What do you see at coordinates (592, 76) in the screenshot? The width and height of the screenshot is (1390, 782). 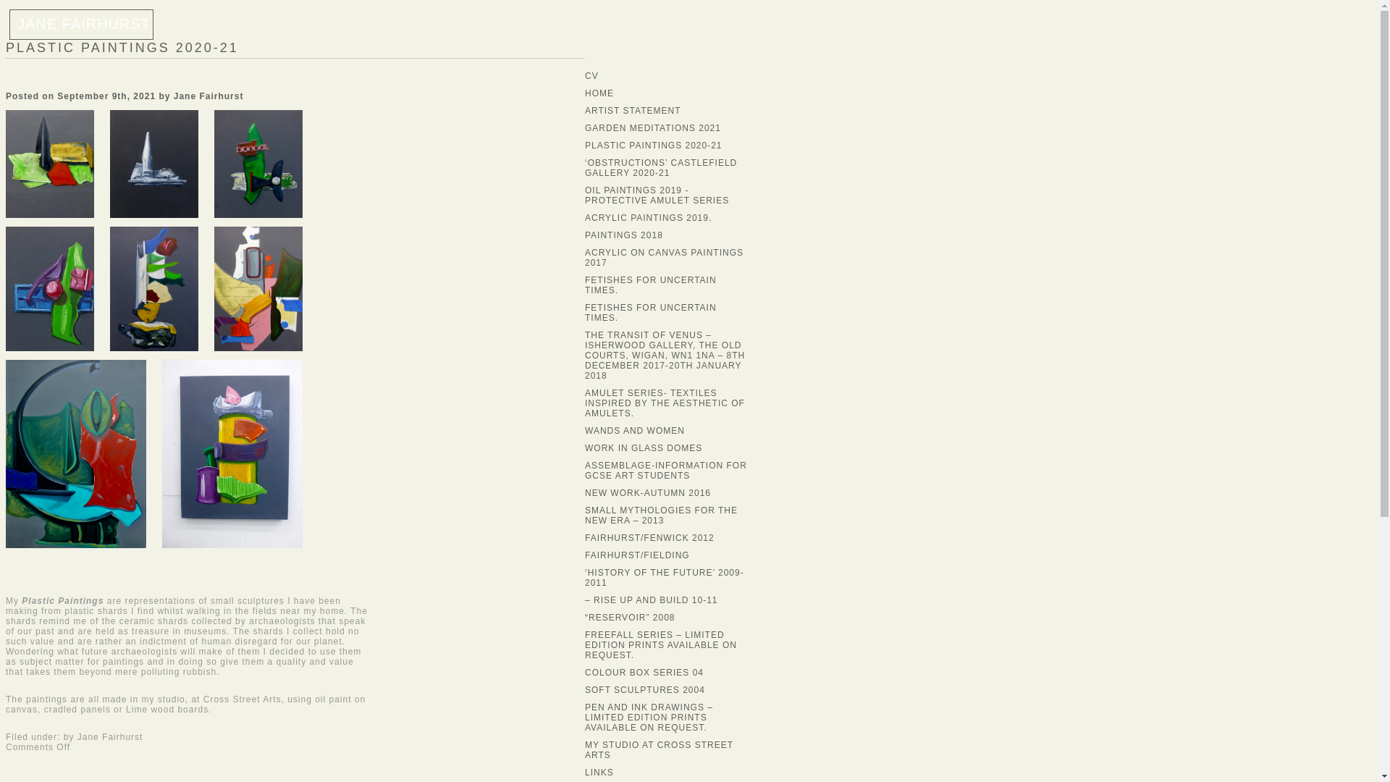 I see `CV` at bounding box center [592, 76].